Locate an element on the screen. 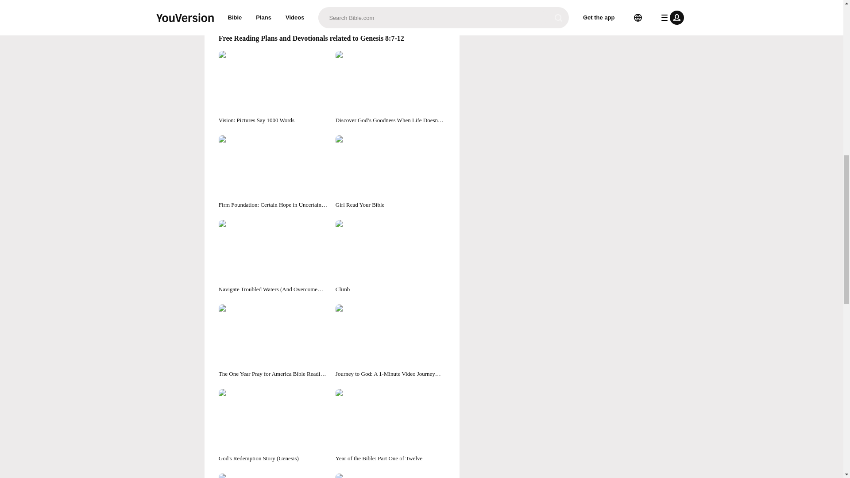  Climb is located at coordinates (390, 257).